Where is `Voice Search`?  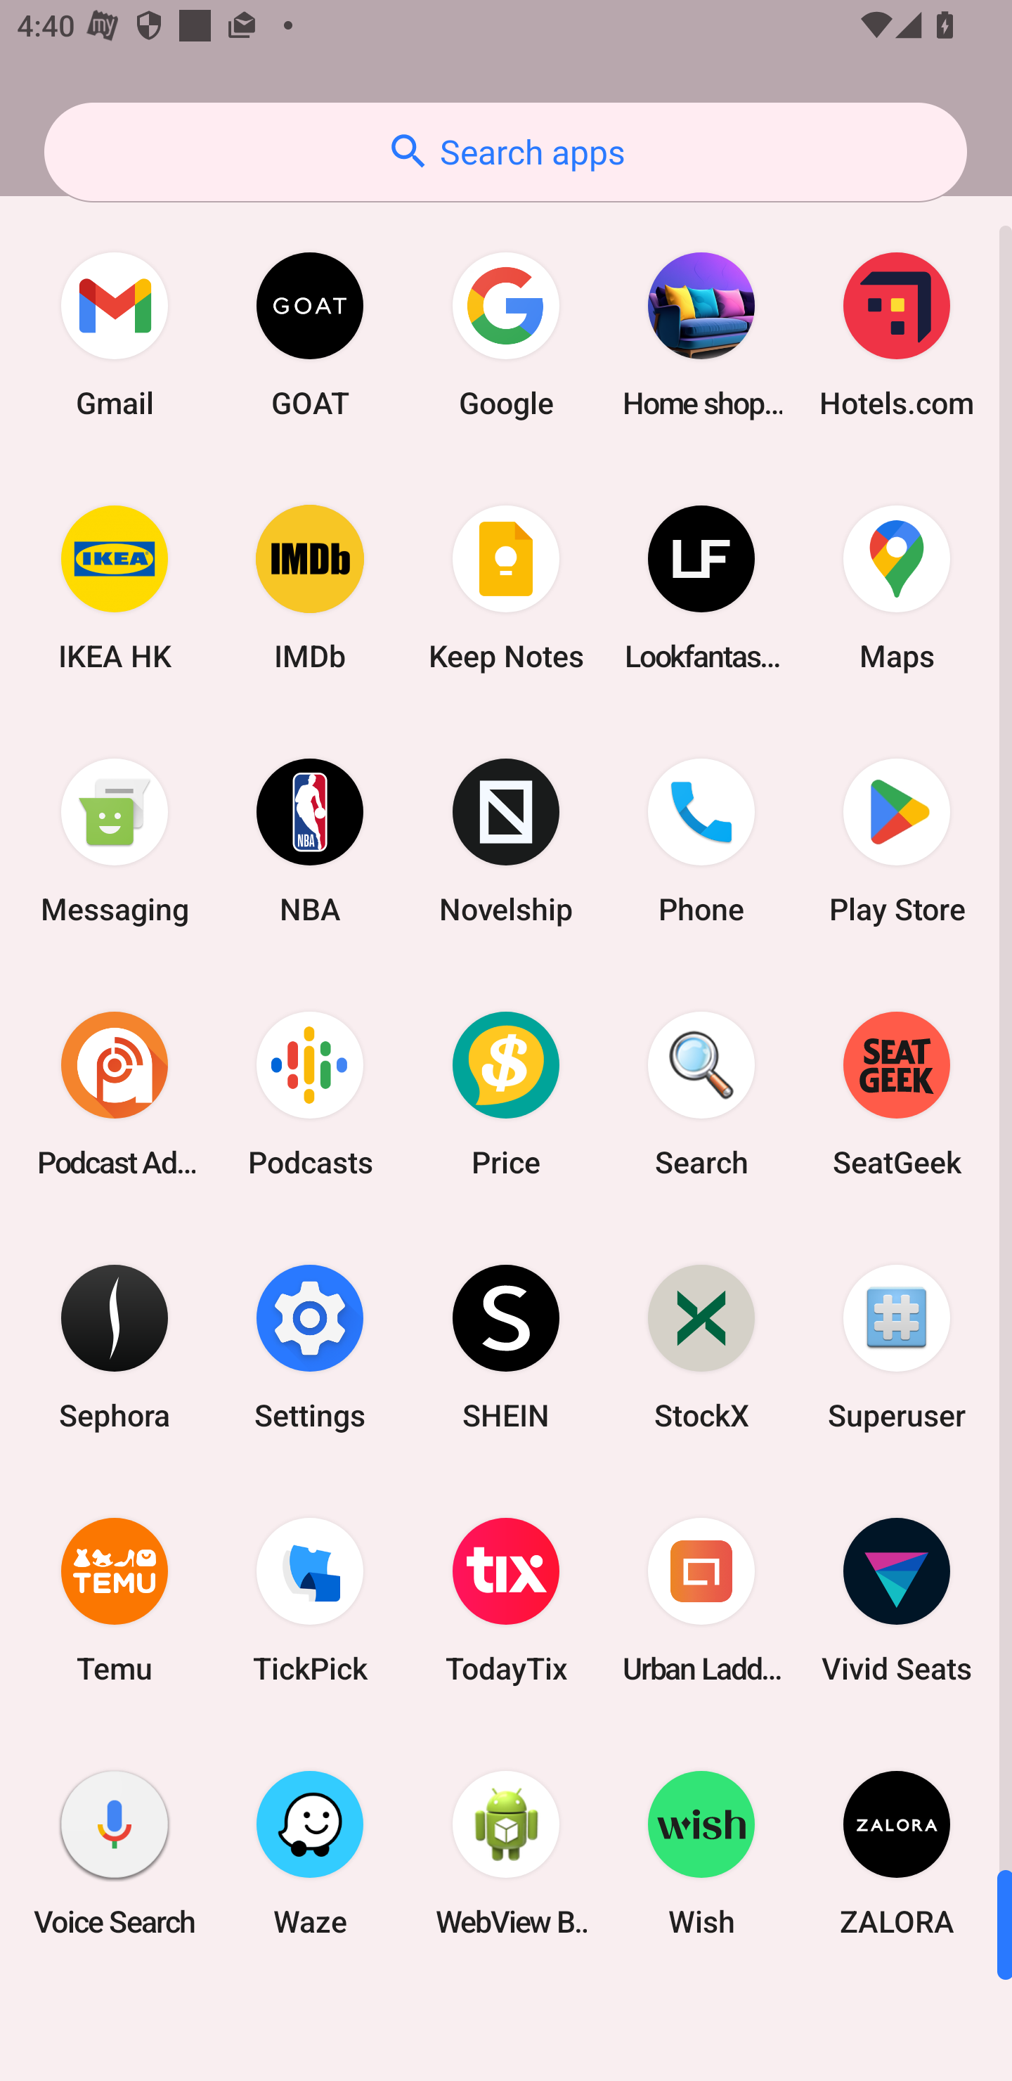 Voice Search is located at coordinates (115, 1853).